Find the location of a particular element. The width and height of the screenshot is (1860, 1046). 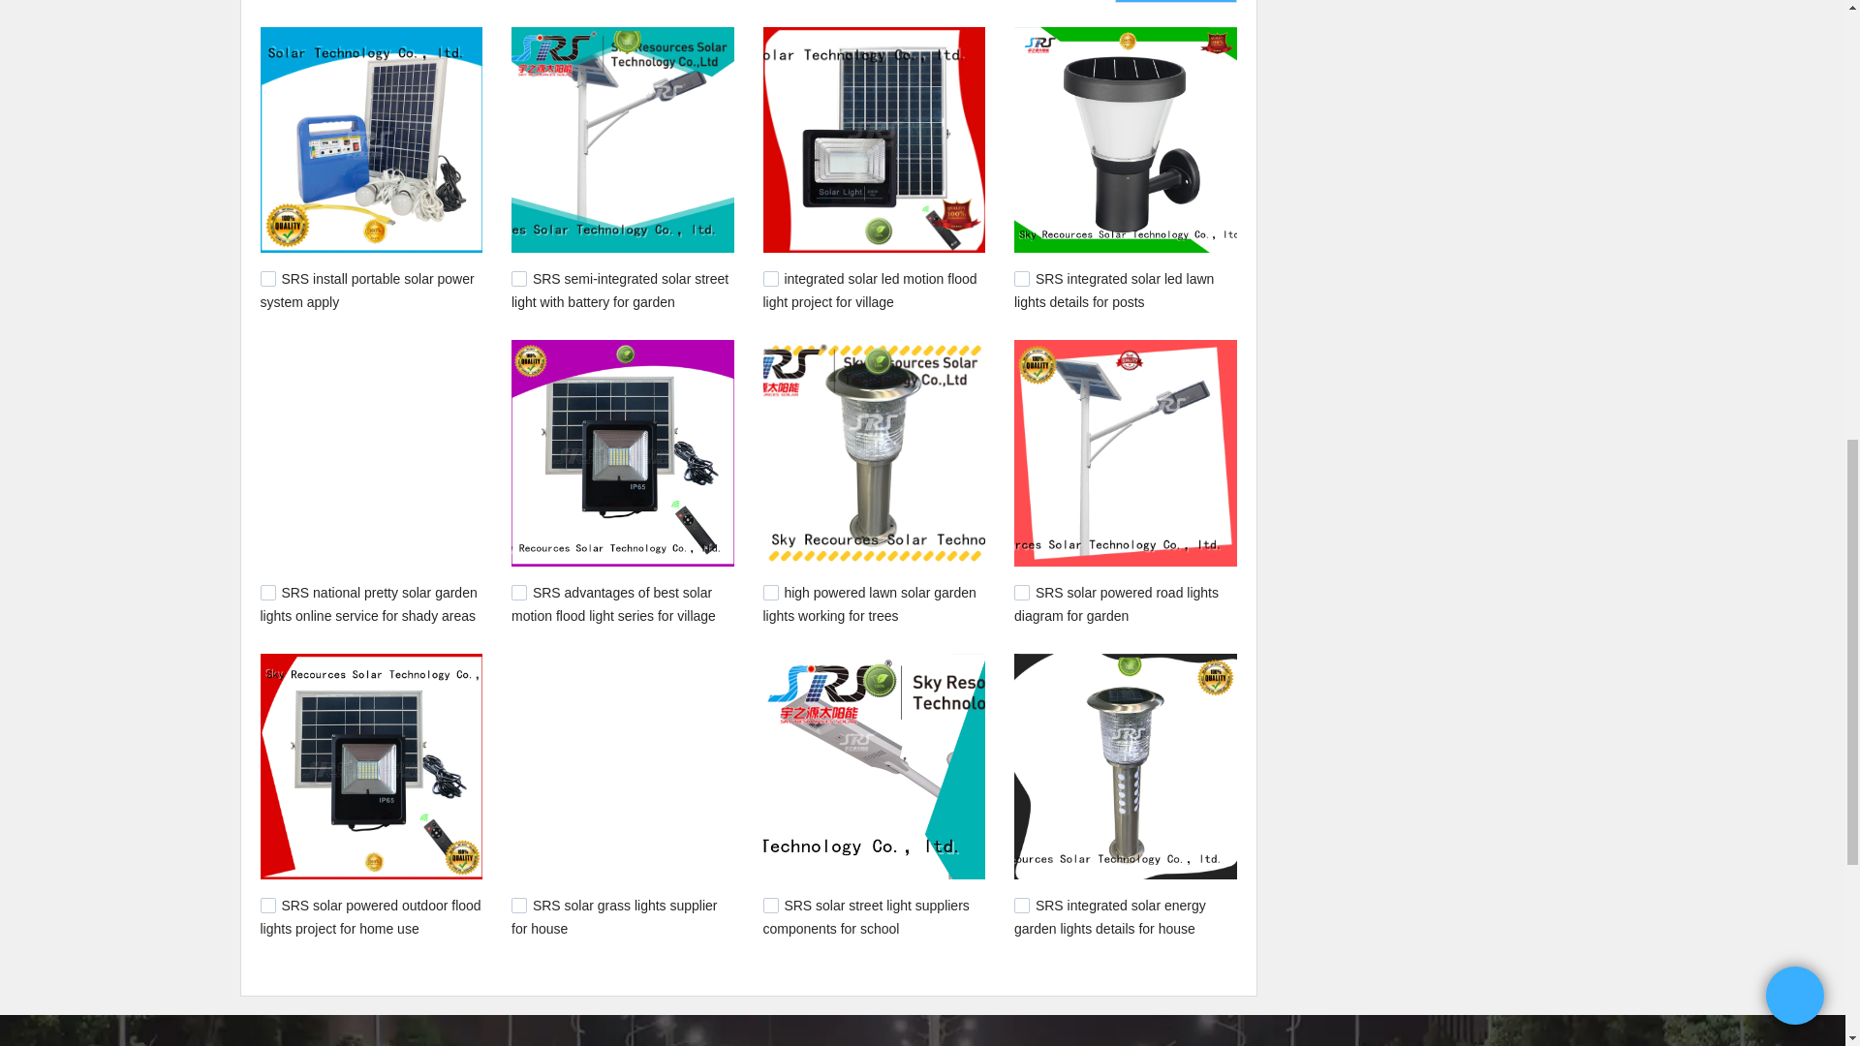

2837 is located at coordinates (1021, 905).